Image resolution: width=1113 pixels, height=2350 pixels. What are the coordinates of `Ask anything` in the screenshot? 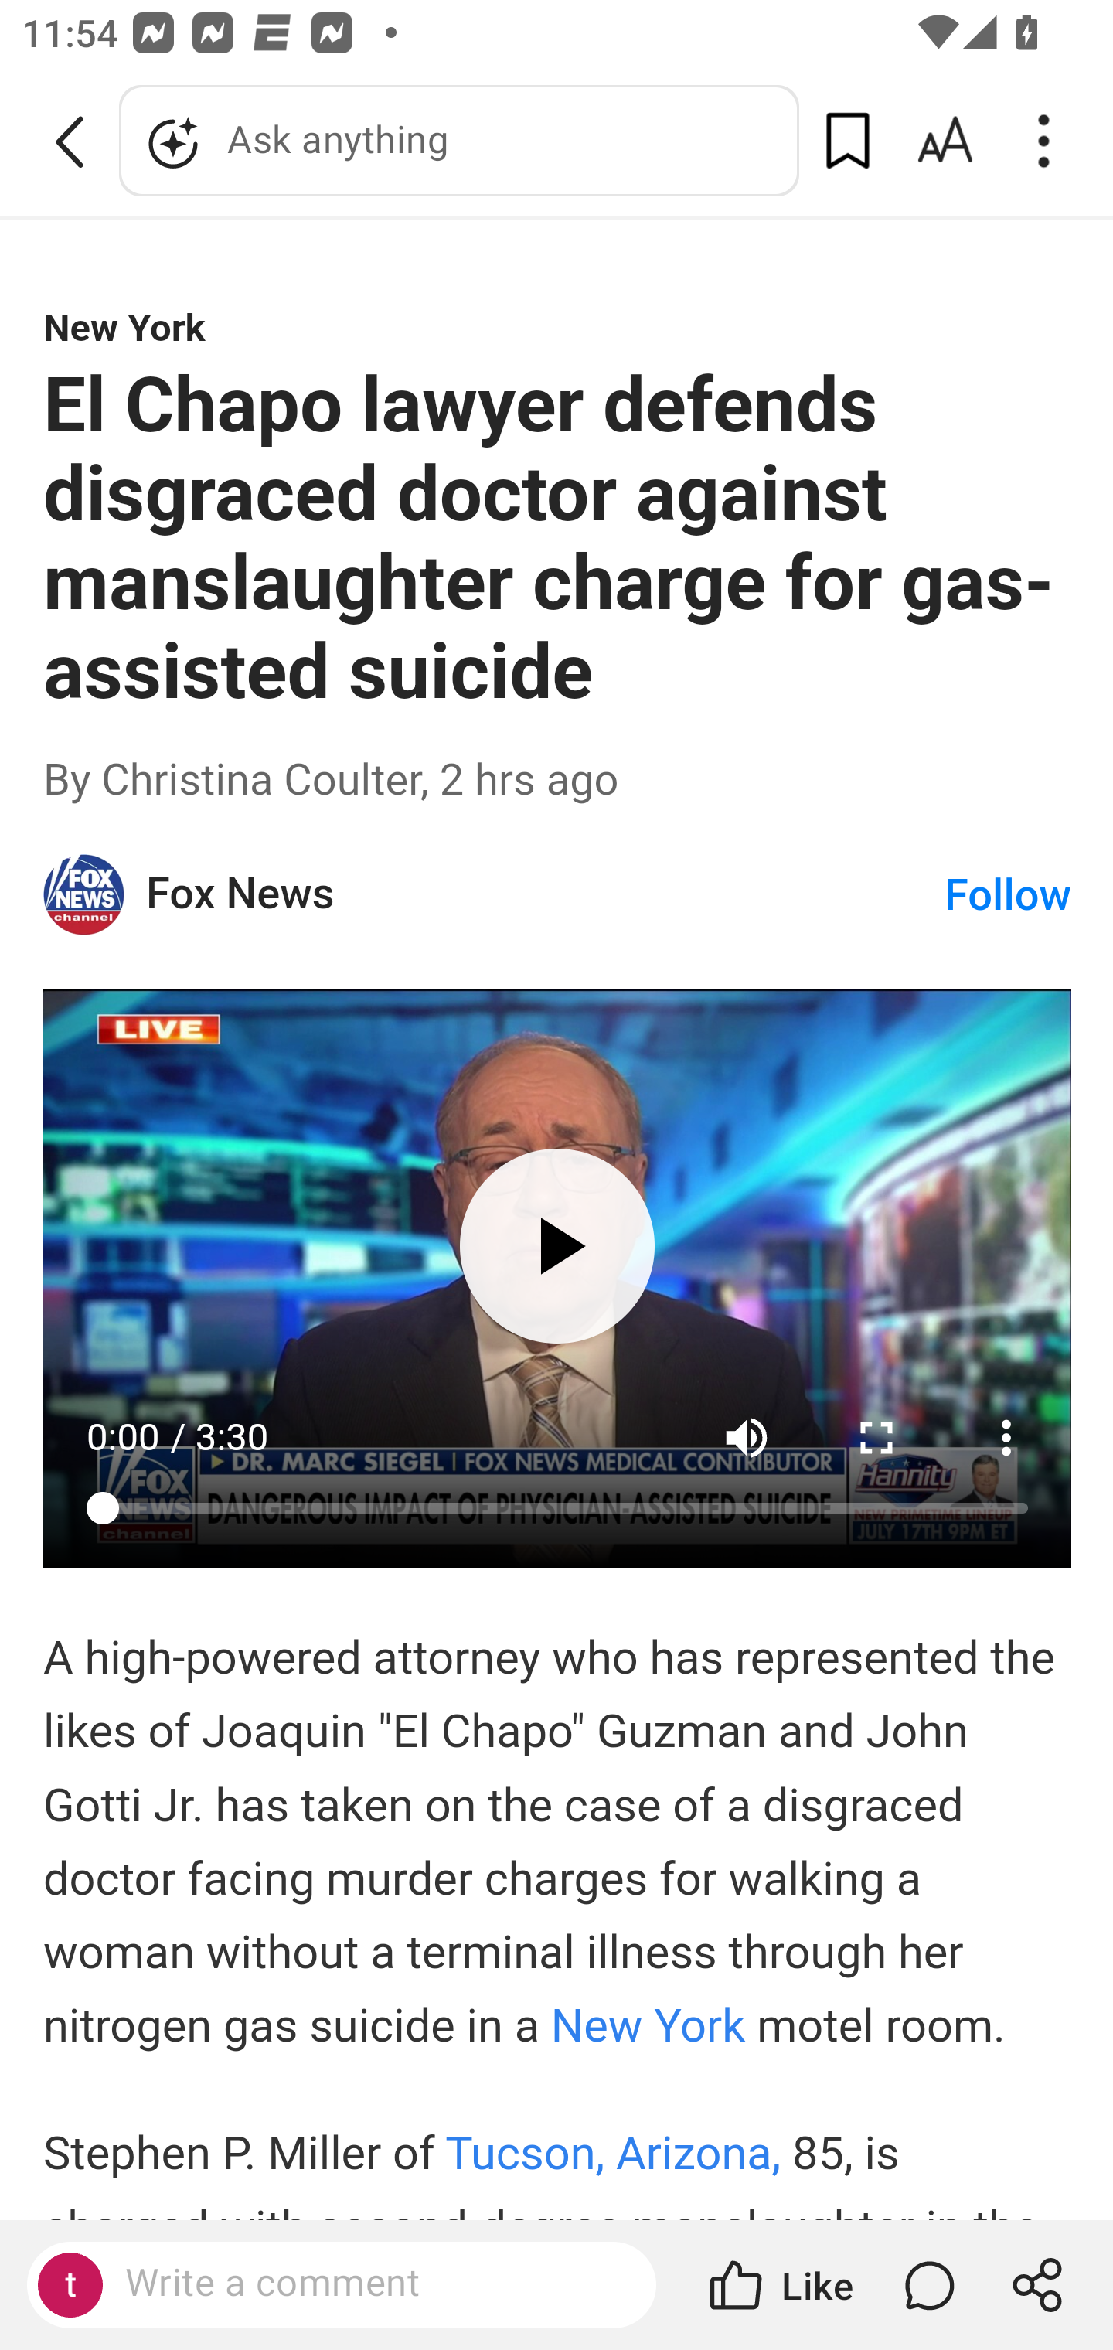 It's located at (459, 141).